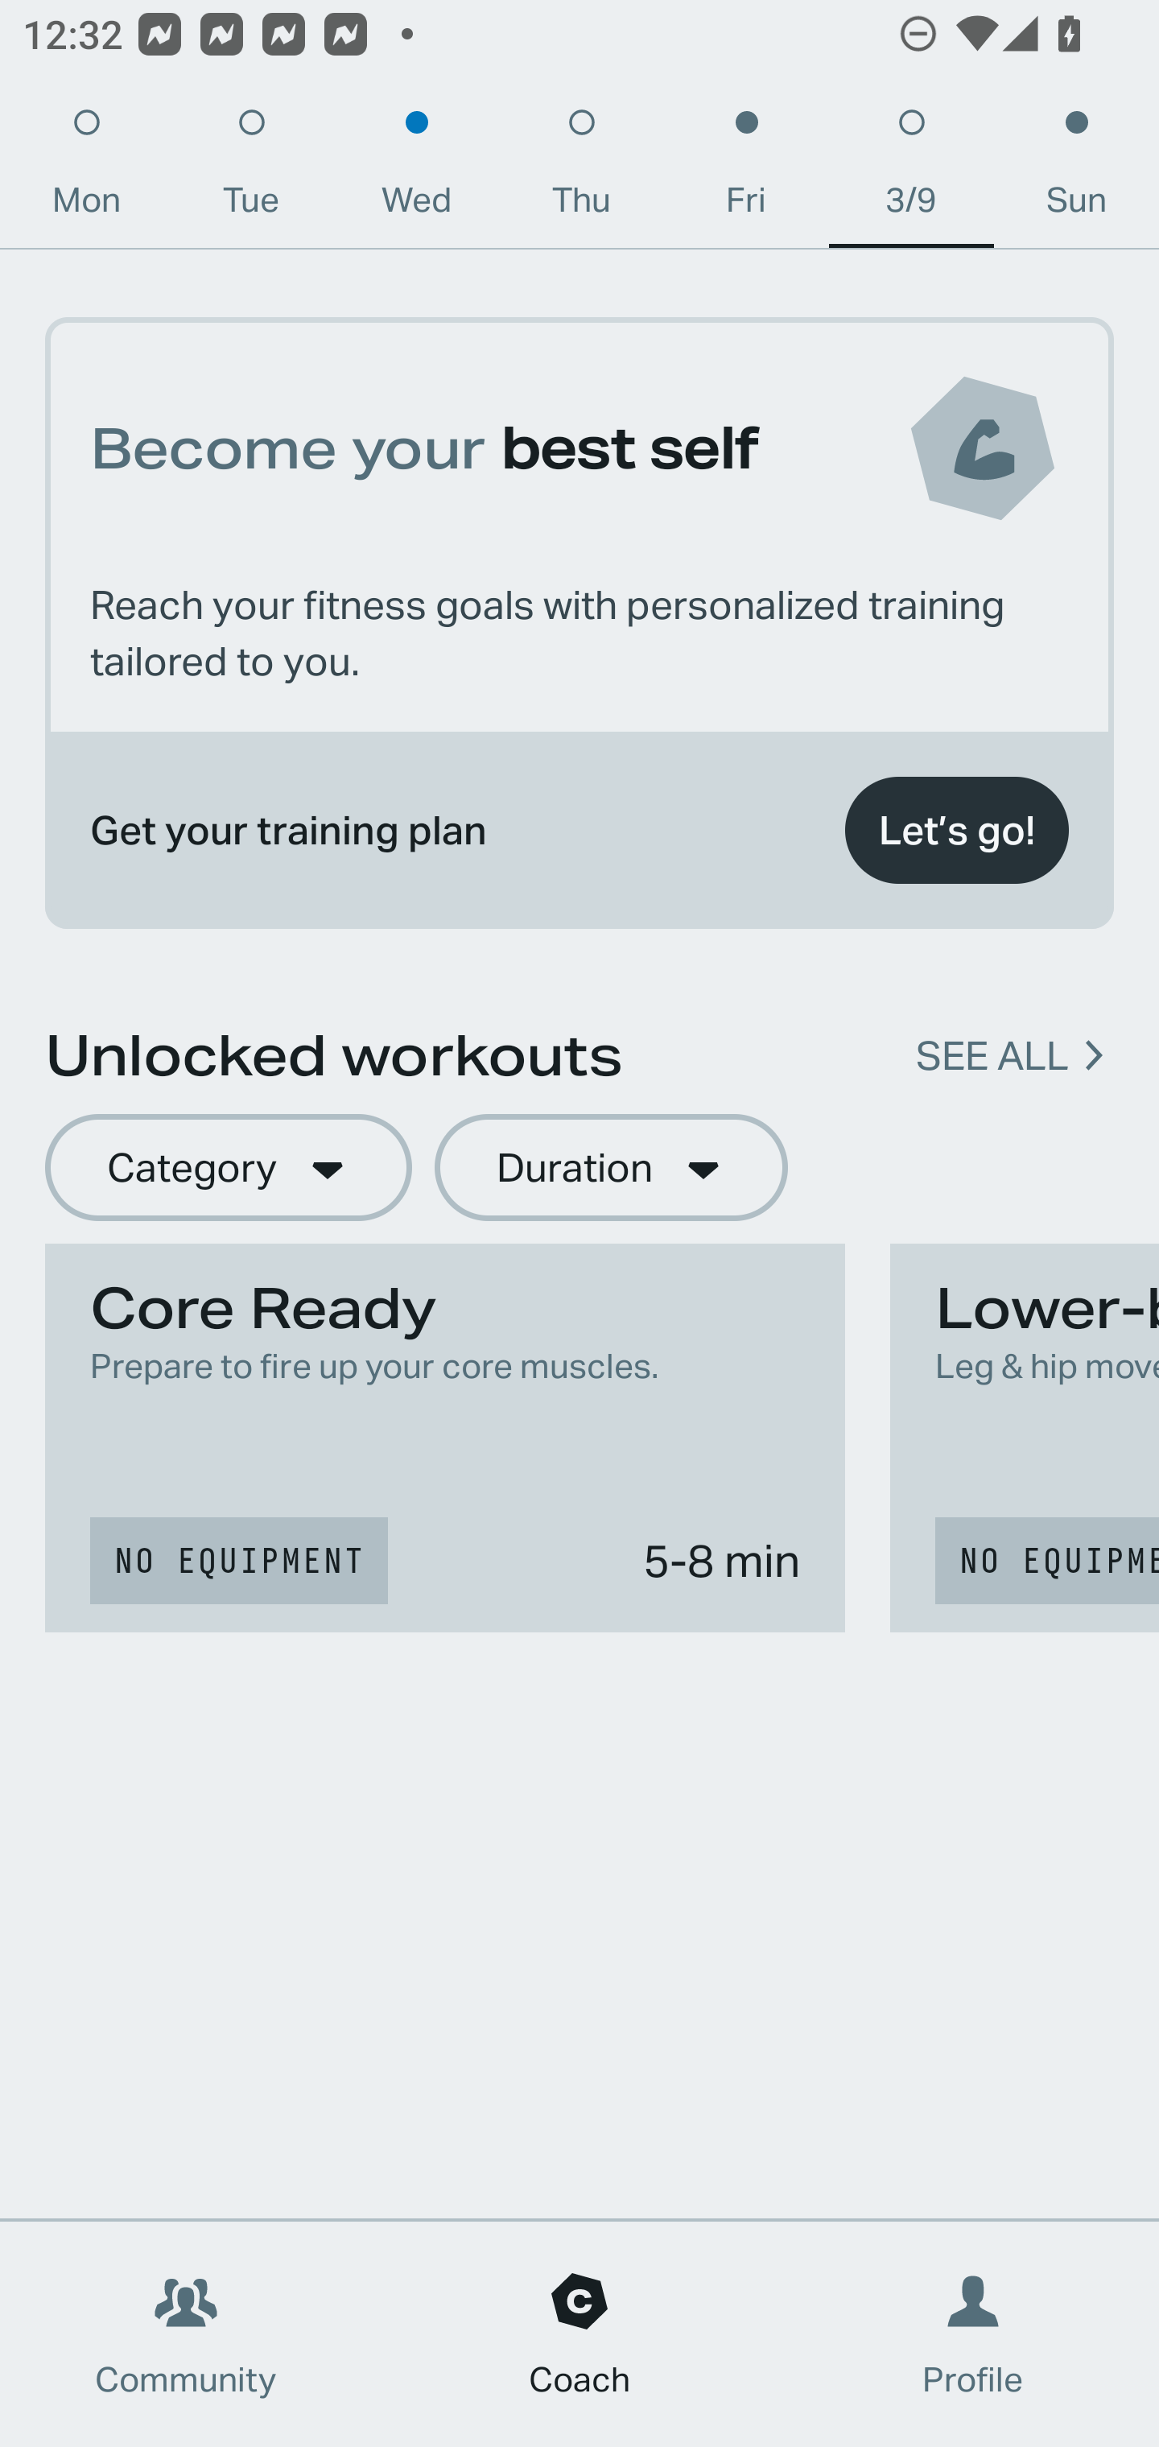 The height and width of the screenshot is (2447, 1159). What do you see at coordinates (611, 1169) in the screenshot?
I see `Duration` at bounding box center [611, 1169].